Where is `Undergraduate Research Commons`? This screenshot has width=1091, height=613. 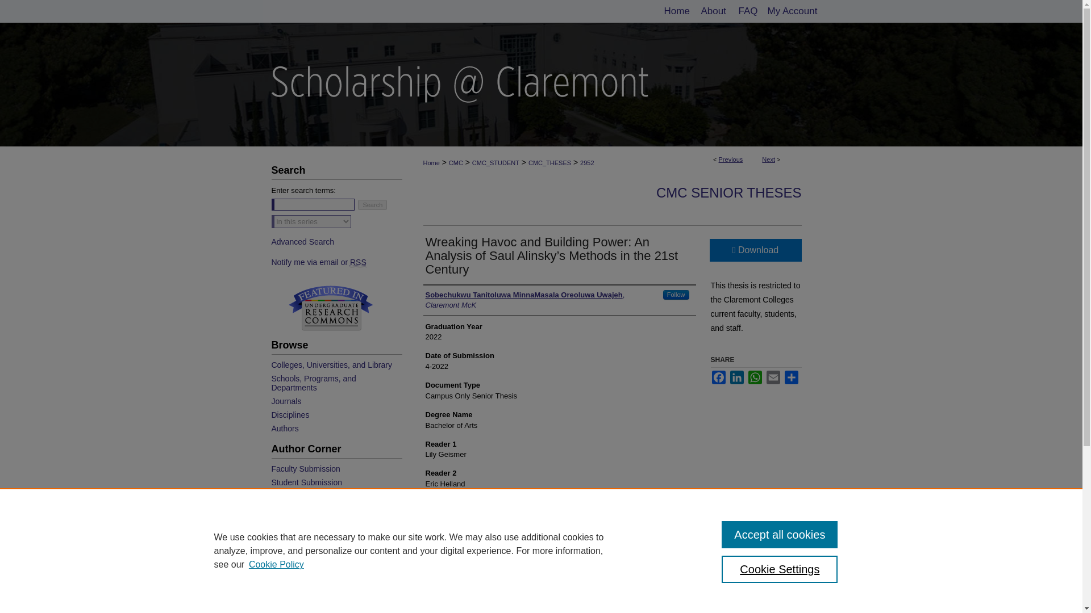 Undergraduate Research Commons is located at coordinates (330, 308).